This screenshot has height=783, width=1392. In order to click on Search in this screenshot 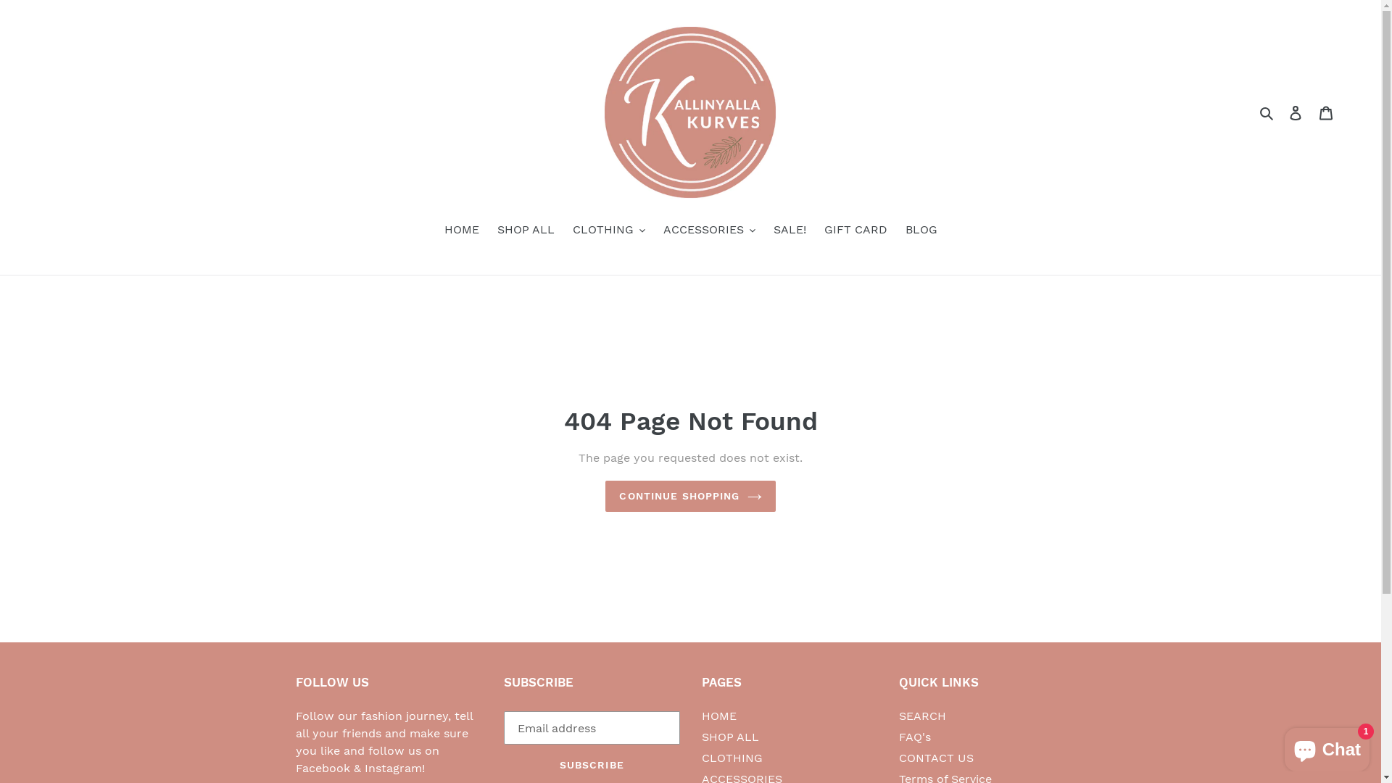, I will do `click(1267, 112)`.